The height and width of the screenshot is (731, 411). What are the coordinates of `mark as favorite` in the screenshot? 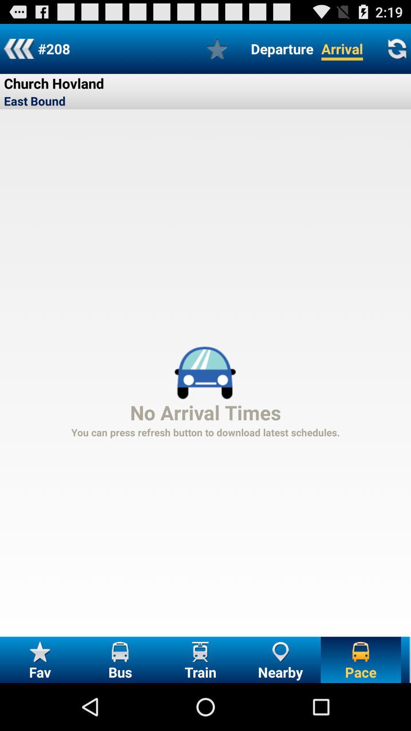 It's located at (217, 49).